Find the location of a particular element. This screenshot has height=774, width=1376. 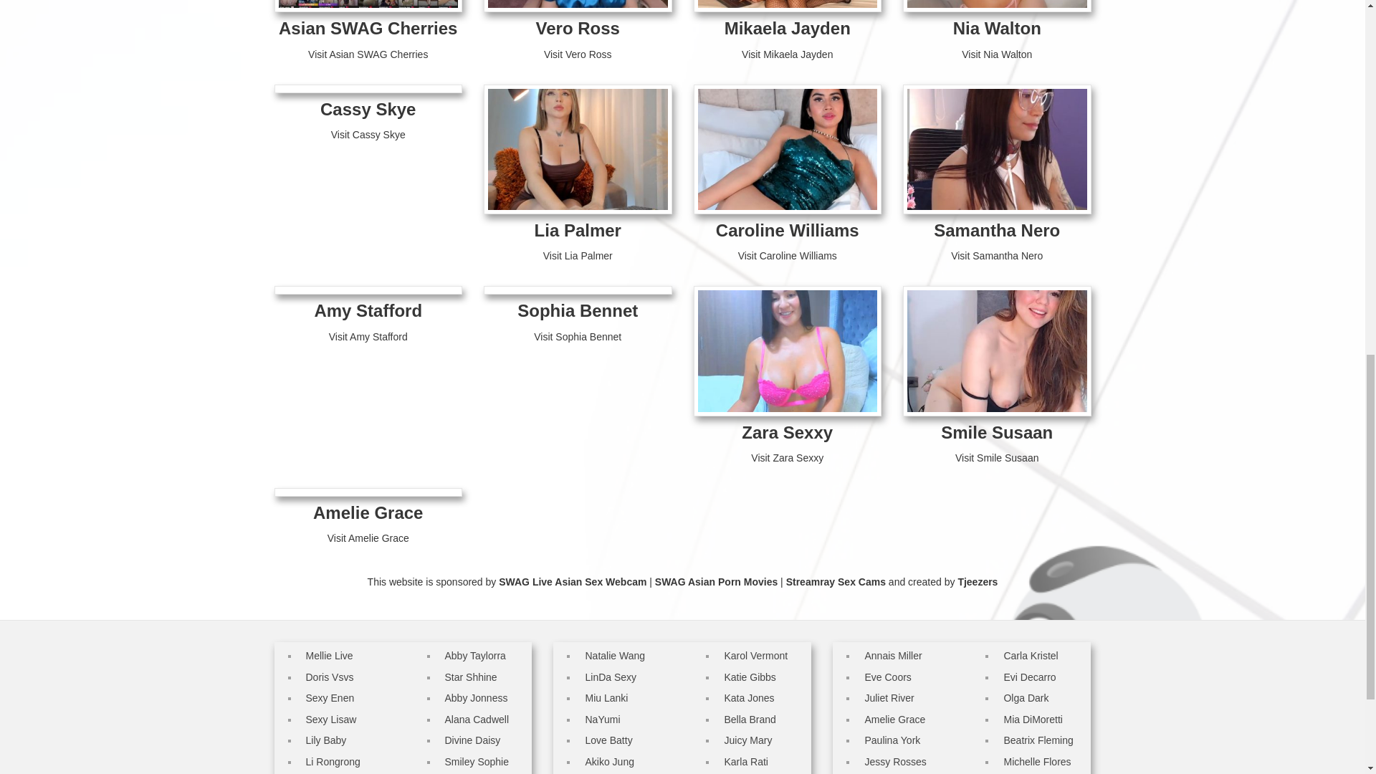

Visit Mikaela Jayden is located at coordinates (787, 54).